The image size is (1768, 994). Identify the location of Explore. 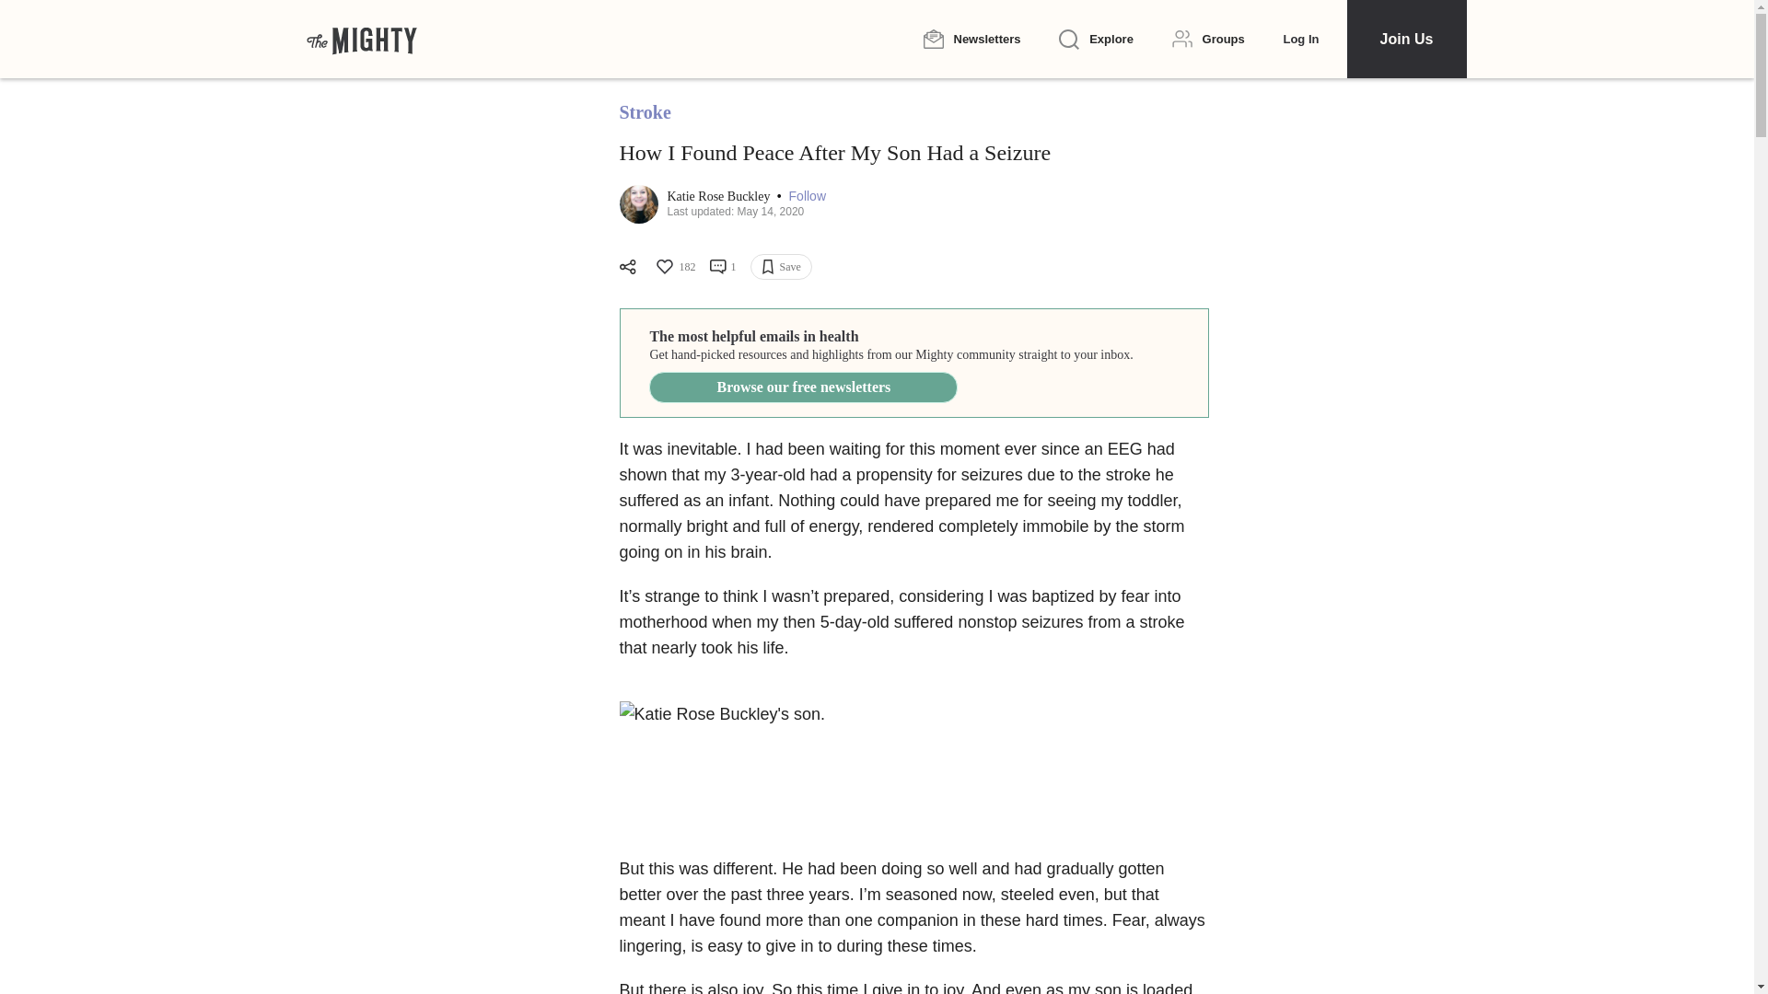
(1096, 40).